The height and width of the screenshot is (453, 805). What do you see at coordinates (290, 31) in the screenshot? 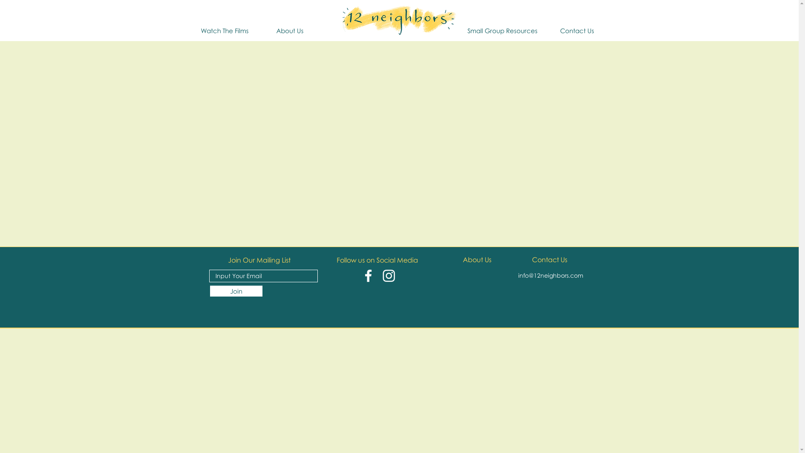
I see `About Us` at bounding box center [290, 31].